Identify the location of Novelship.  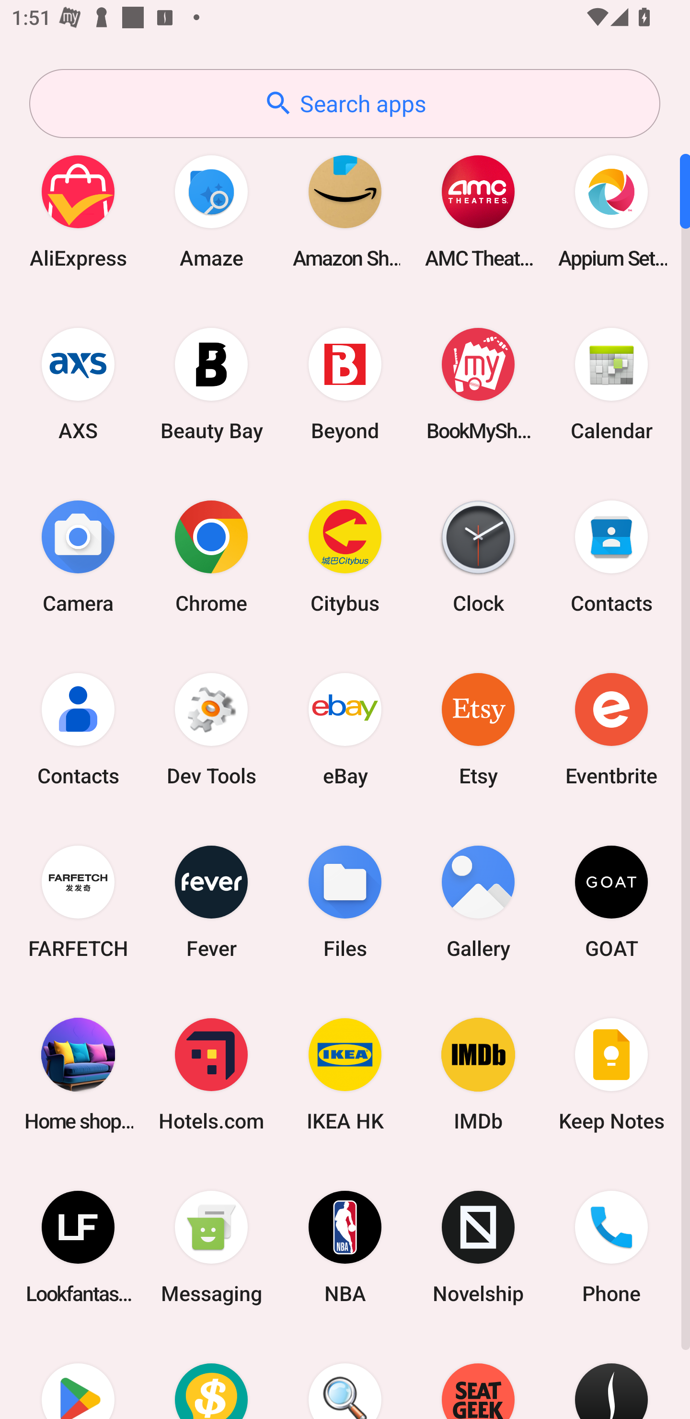
(478, 1247).